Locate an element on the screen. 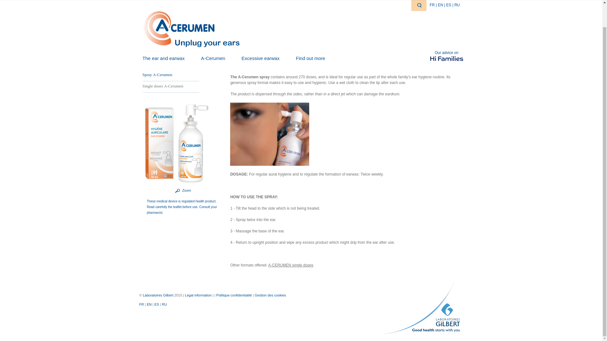 The height and width of the screenshot is (341, 607). The ear and earwax is located at coordinates (163, 58).